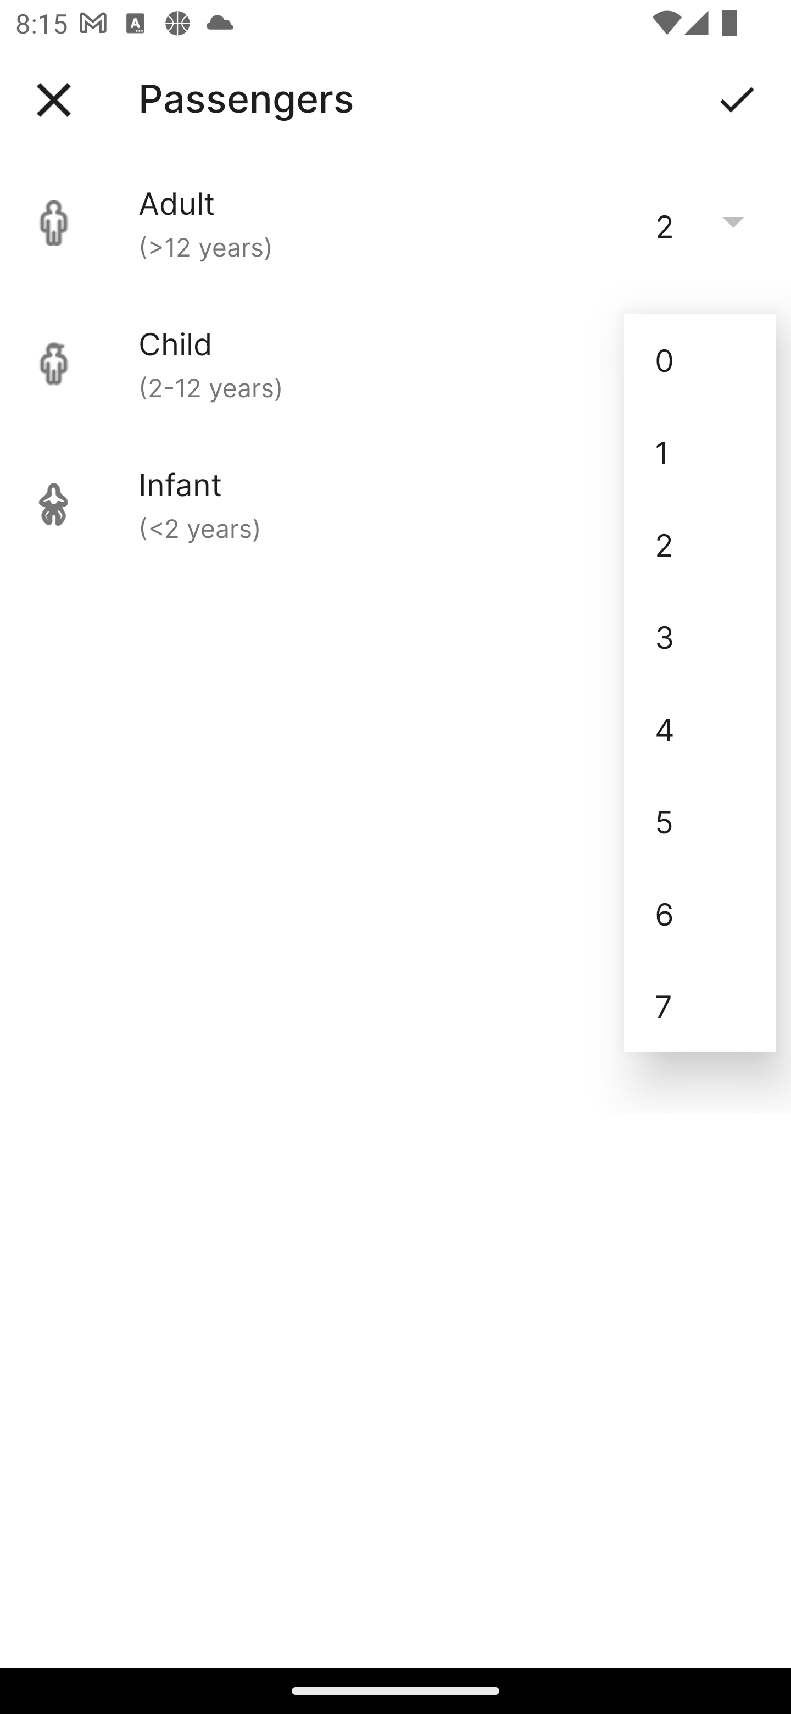 Image resolution: width=791 pixels, height=1714 pixels. I want to click on 6, so click(700, 913).